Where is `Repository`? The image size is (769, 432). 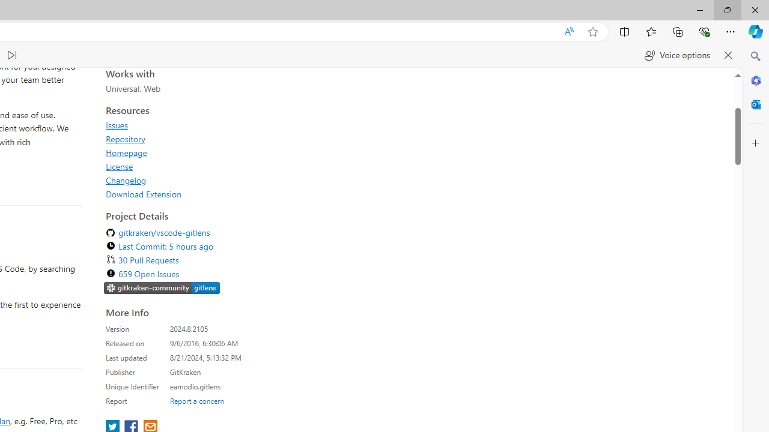
Repository is located at coordinates (215, 335).